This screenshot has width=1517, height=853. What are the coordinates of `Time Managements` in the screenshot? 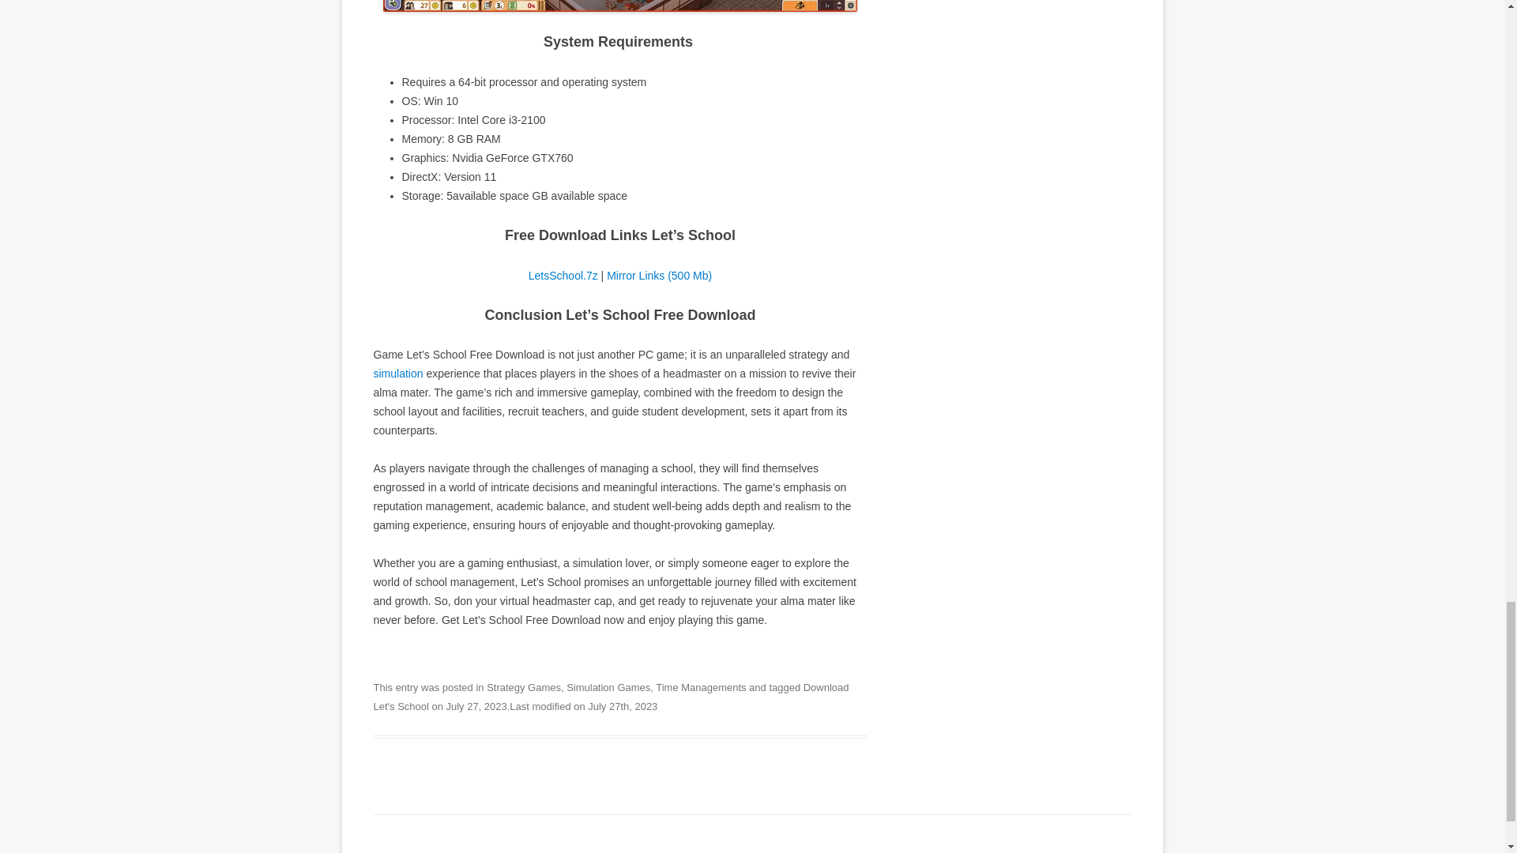 It's located at (700, 687).